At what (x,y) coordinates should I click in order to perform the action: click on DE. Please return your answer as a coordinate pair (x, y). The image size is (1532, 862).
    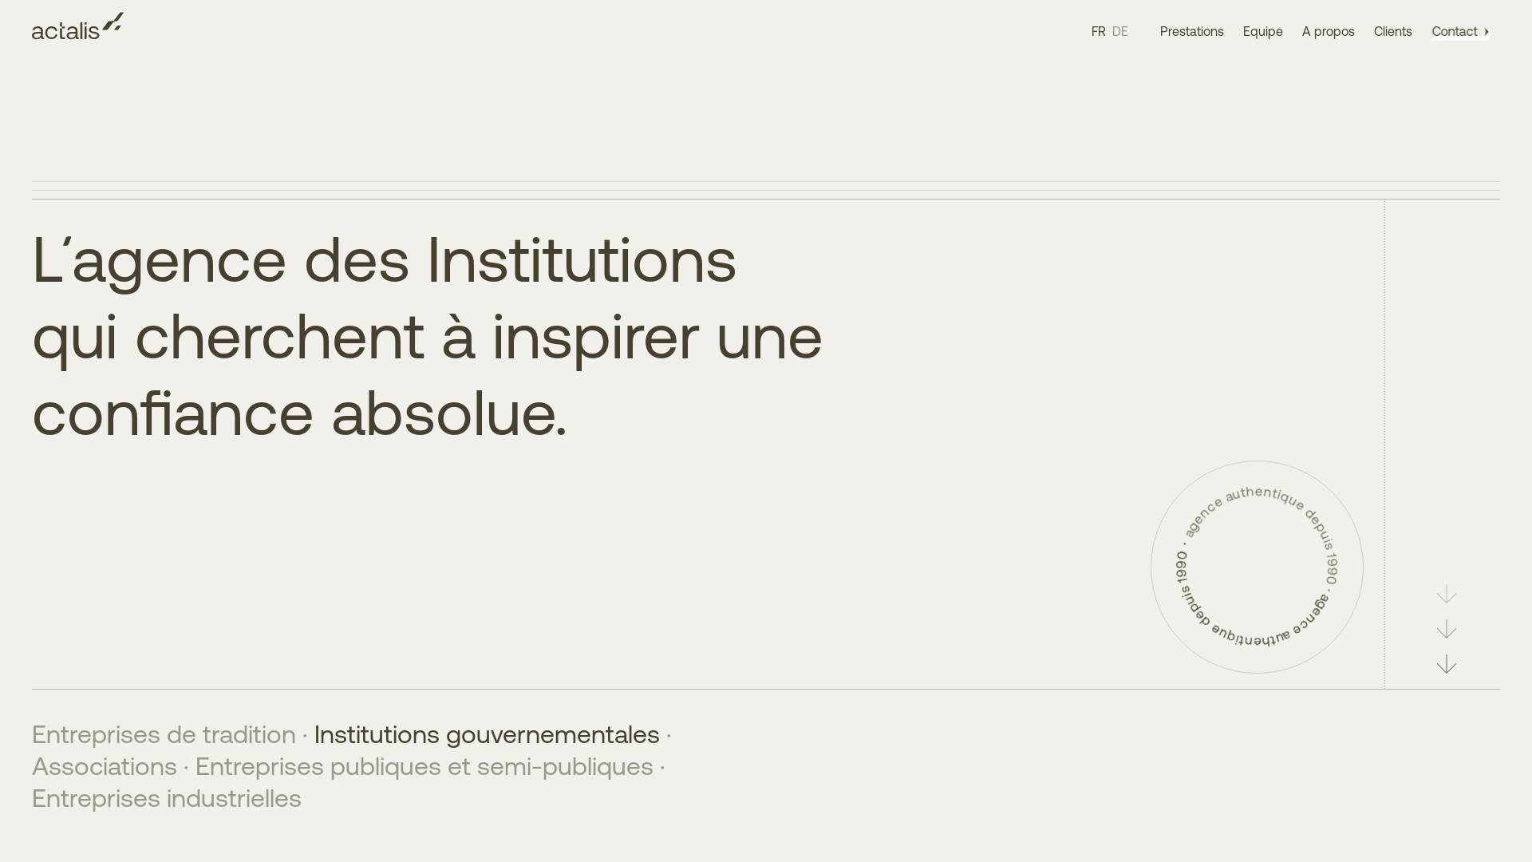
    Looking at the image, I should click on (1120, 32).